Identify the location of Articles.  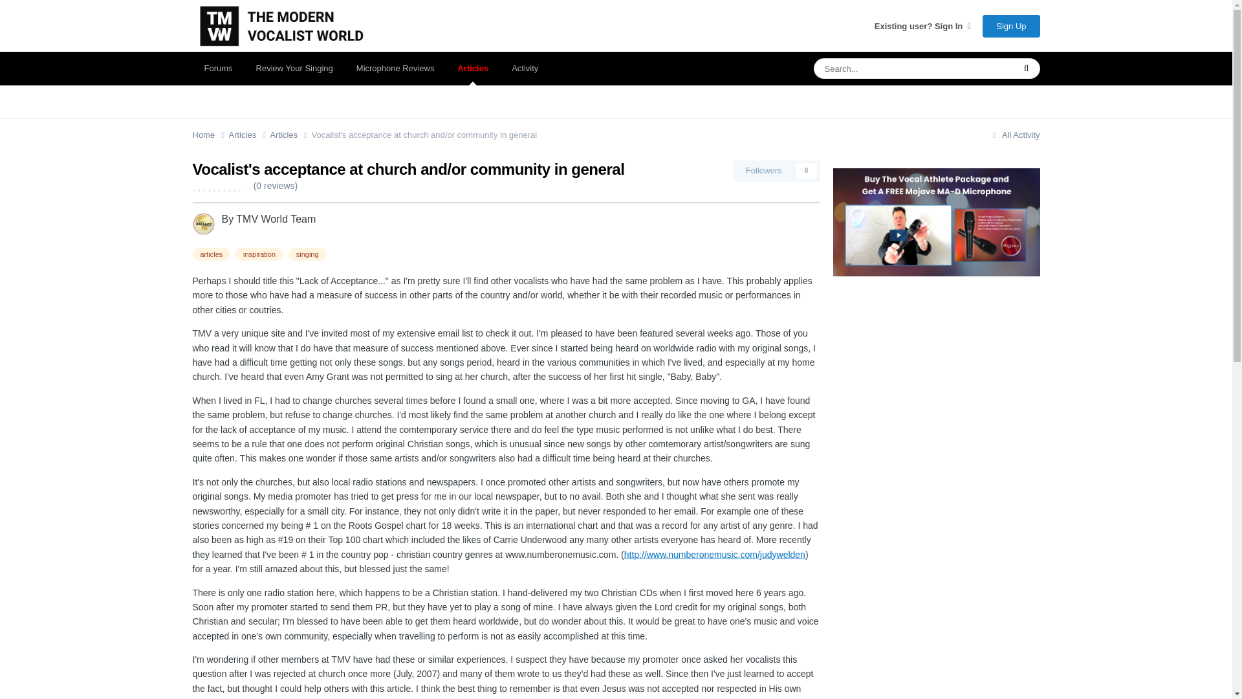
(250, 135).